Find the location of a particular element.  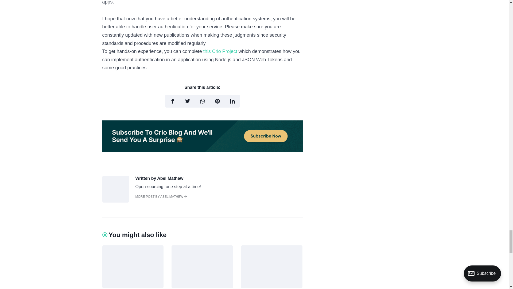

Share on Linkedin is located at coordinates (232, 101).